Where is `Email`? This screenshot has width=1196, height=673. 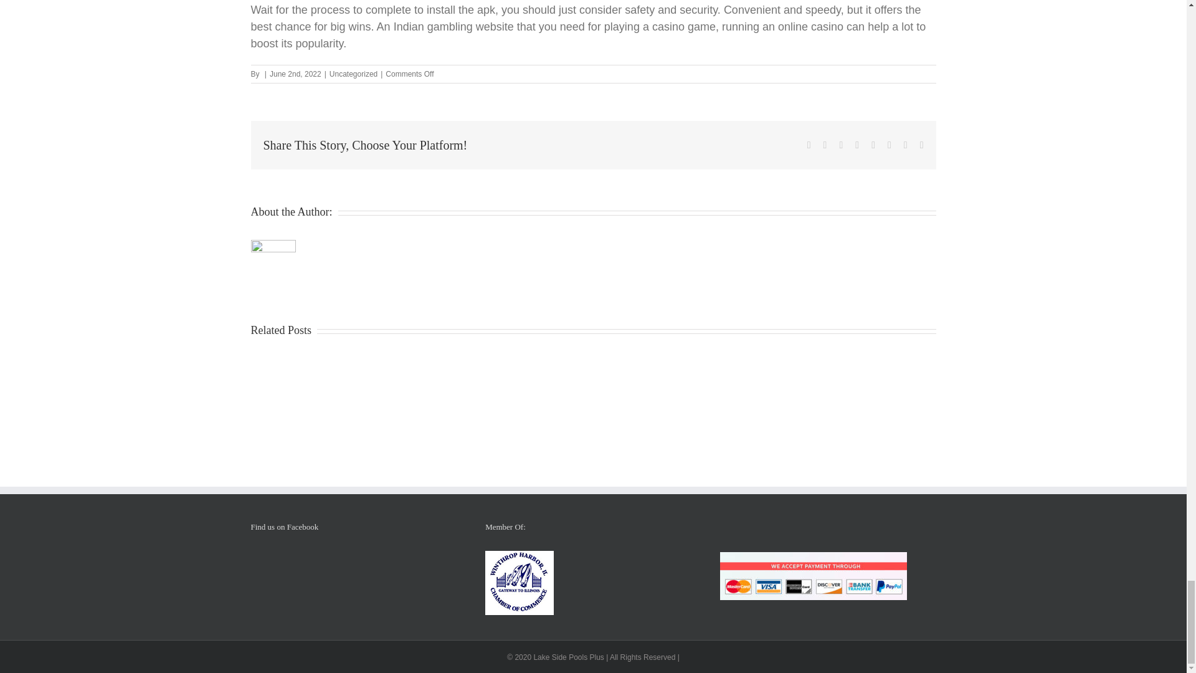 Email is located at coordinates (921, 145).